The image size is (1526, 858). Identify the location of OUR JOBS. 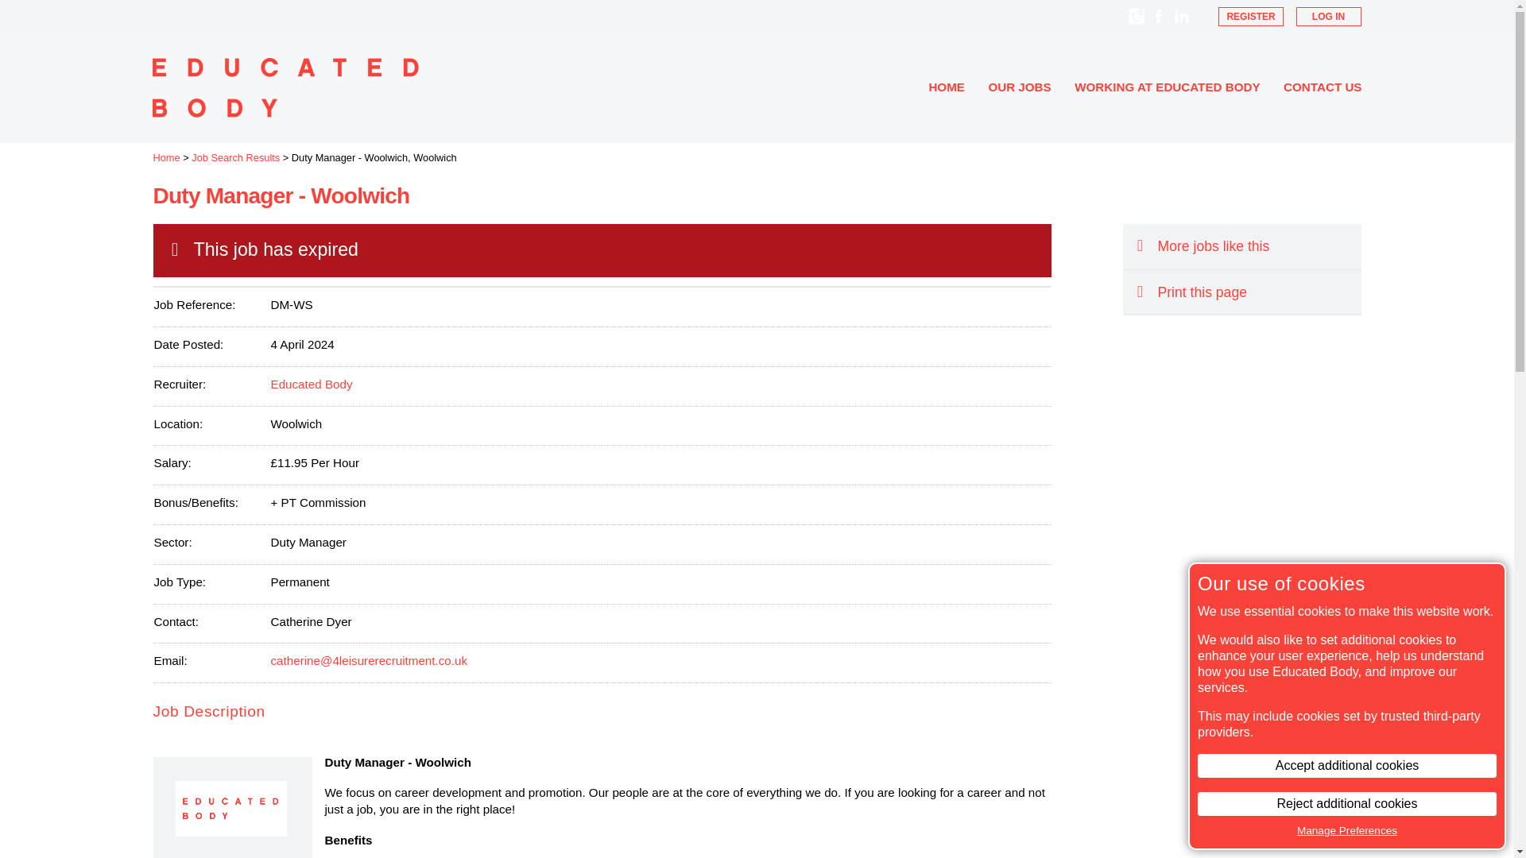
(1019, 87).